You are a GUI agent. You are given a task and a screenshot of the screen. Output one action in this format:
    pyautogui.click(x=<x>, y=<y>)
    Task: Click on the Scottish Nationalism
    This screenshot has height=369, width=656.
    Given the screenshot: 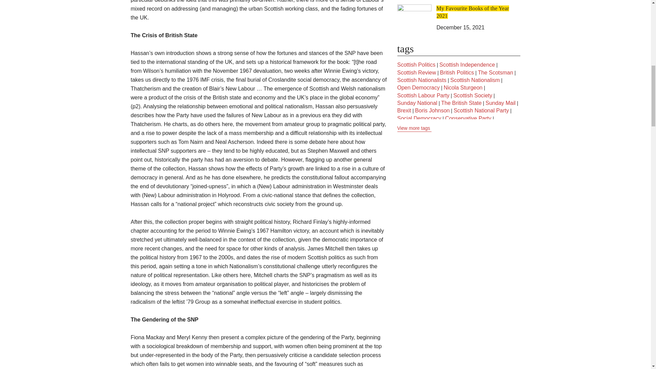 What is the action you would take?
    pyautogui.click(x=475, y=80)
    